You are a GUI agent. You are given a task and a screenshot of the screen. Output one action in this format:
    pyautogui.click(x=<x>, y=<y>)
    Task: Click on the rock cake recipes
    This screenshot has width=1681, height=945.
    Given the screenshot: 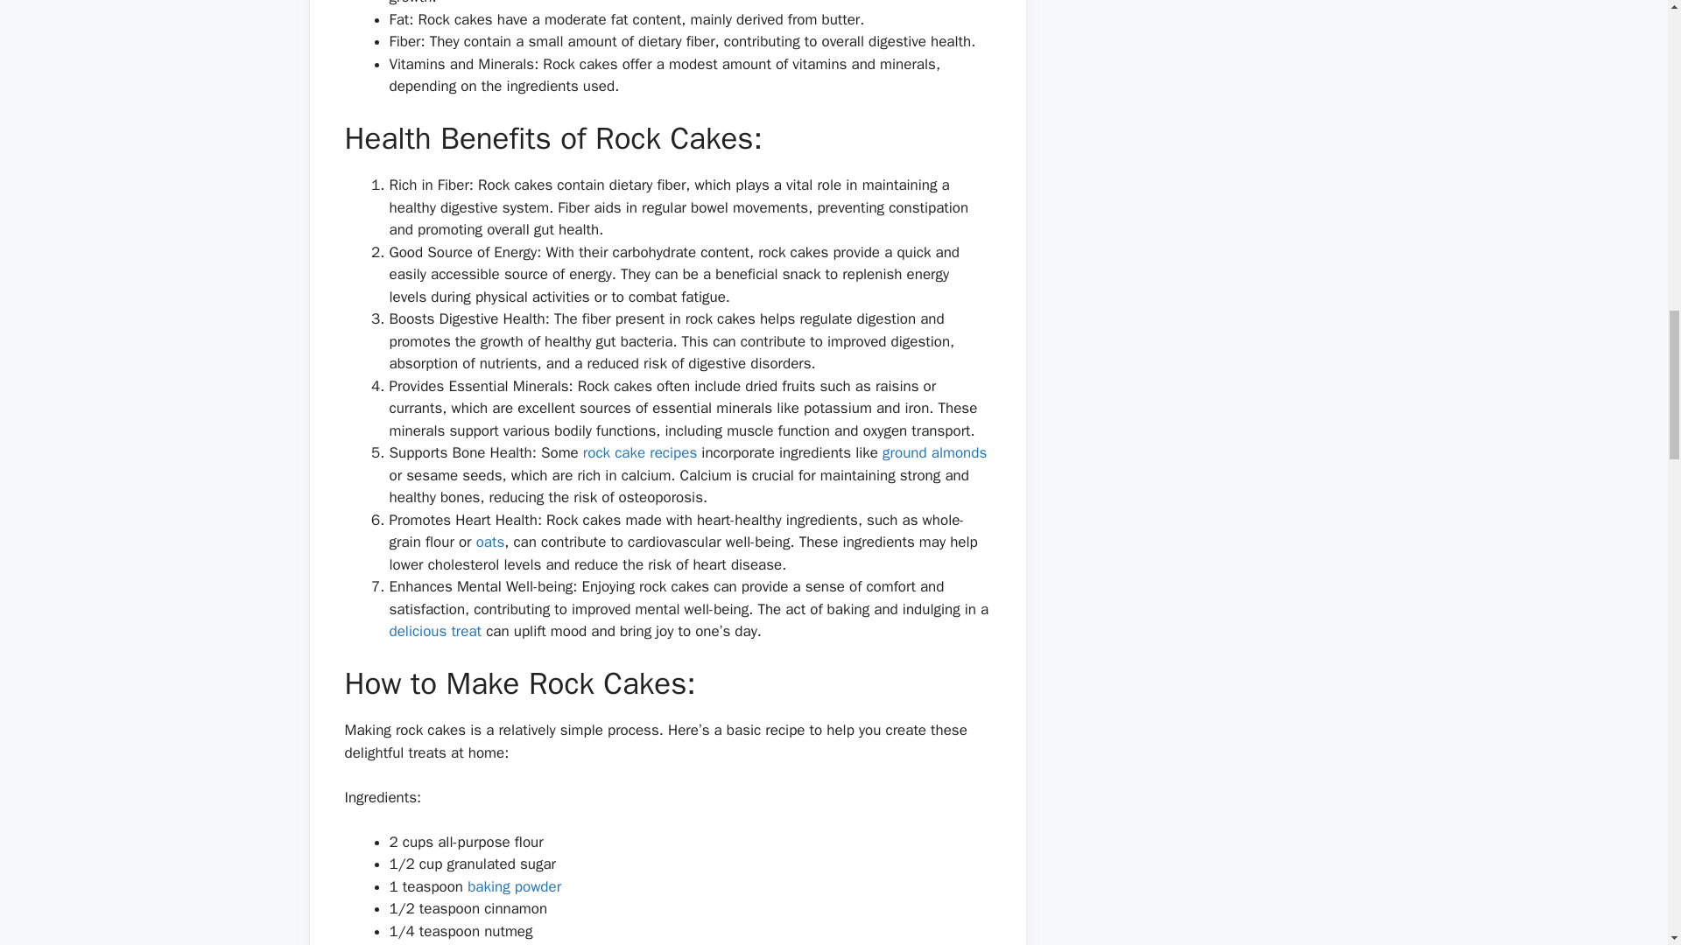 What is the action you would take?
    pyautogui.click(x=637, y=452)
    